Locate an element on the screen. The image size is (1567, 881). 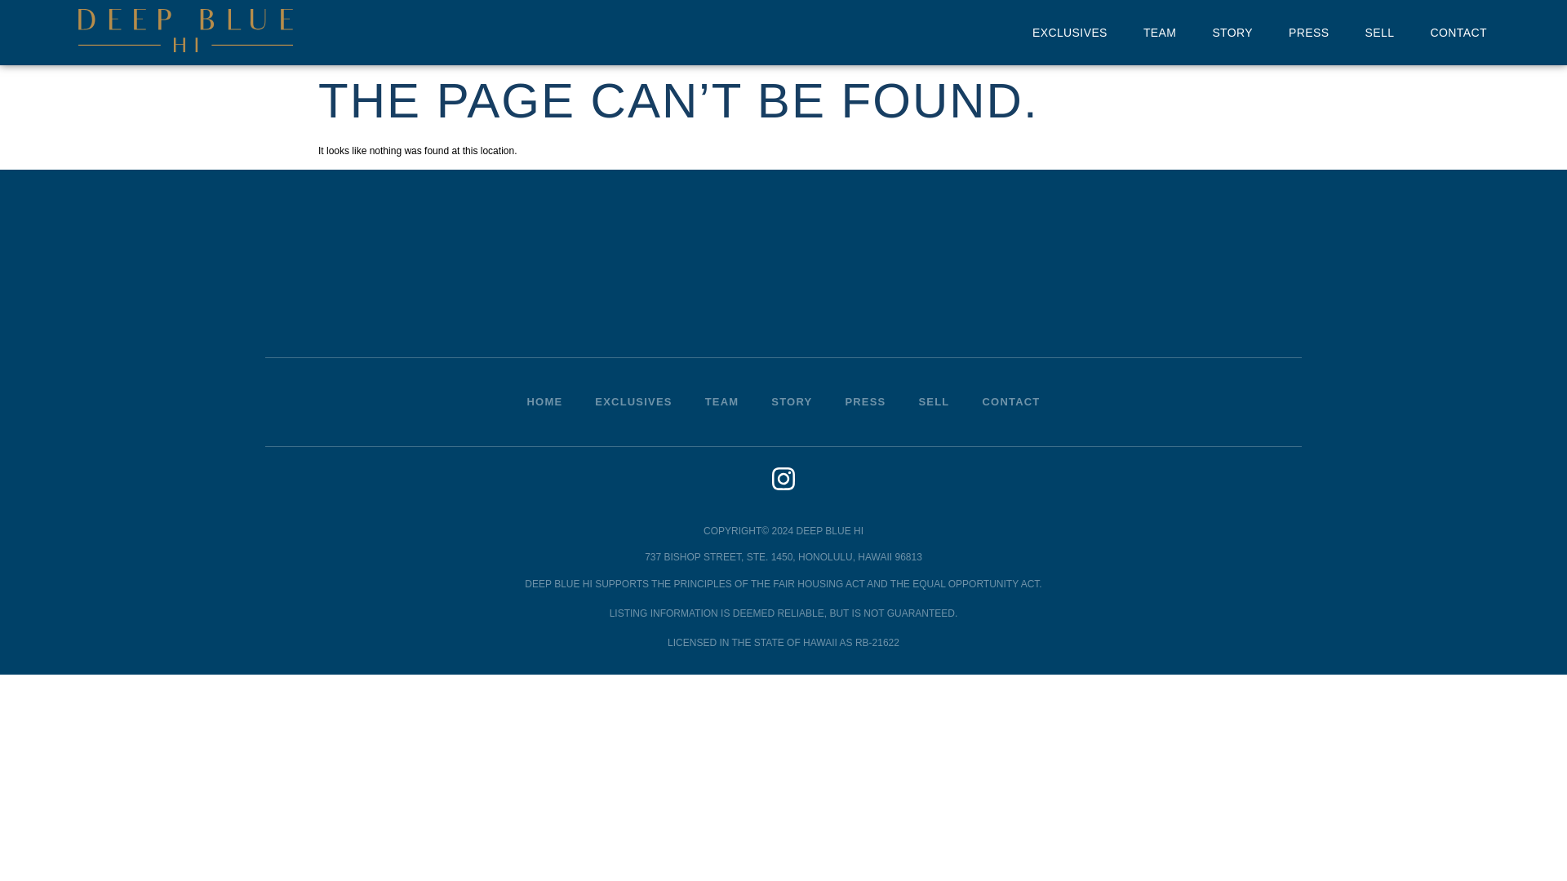
SELL is located at coordinates (1379, 33).